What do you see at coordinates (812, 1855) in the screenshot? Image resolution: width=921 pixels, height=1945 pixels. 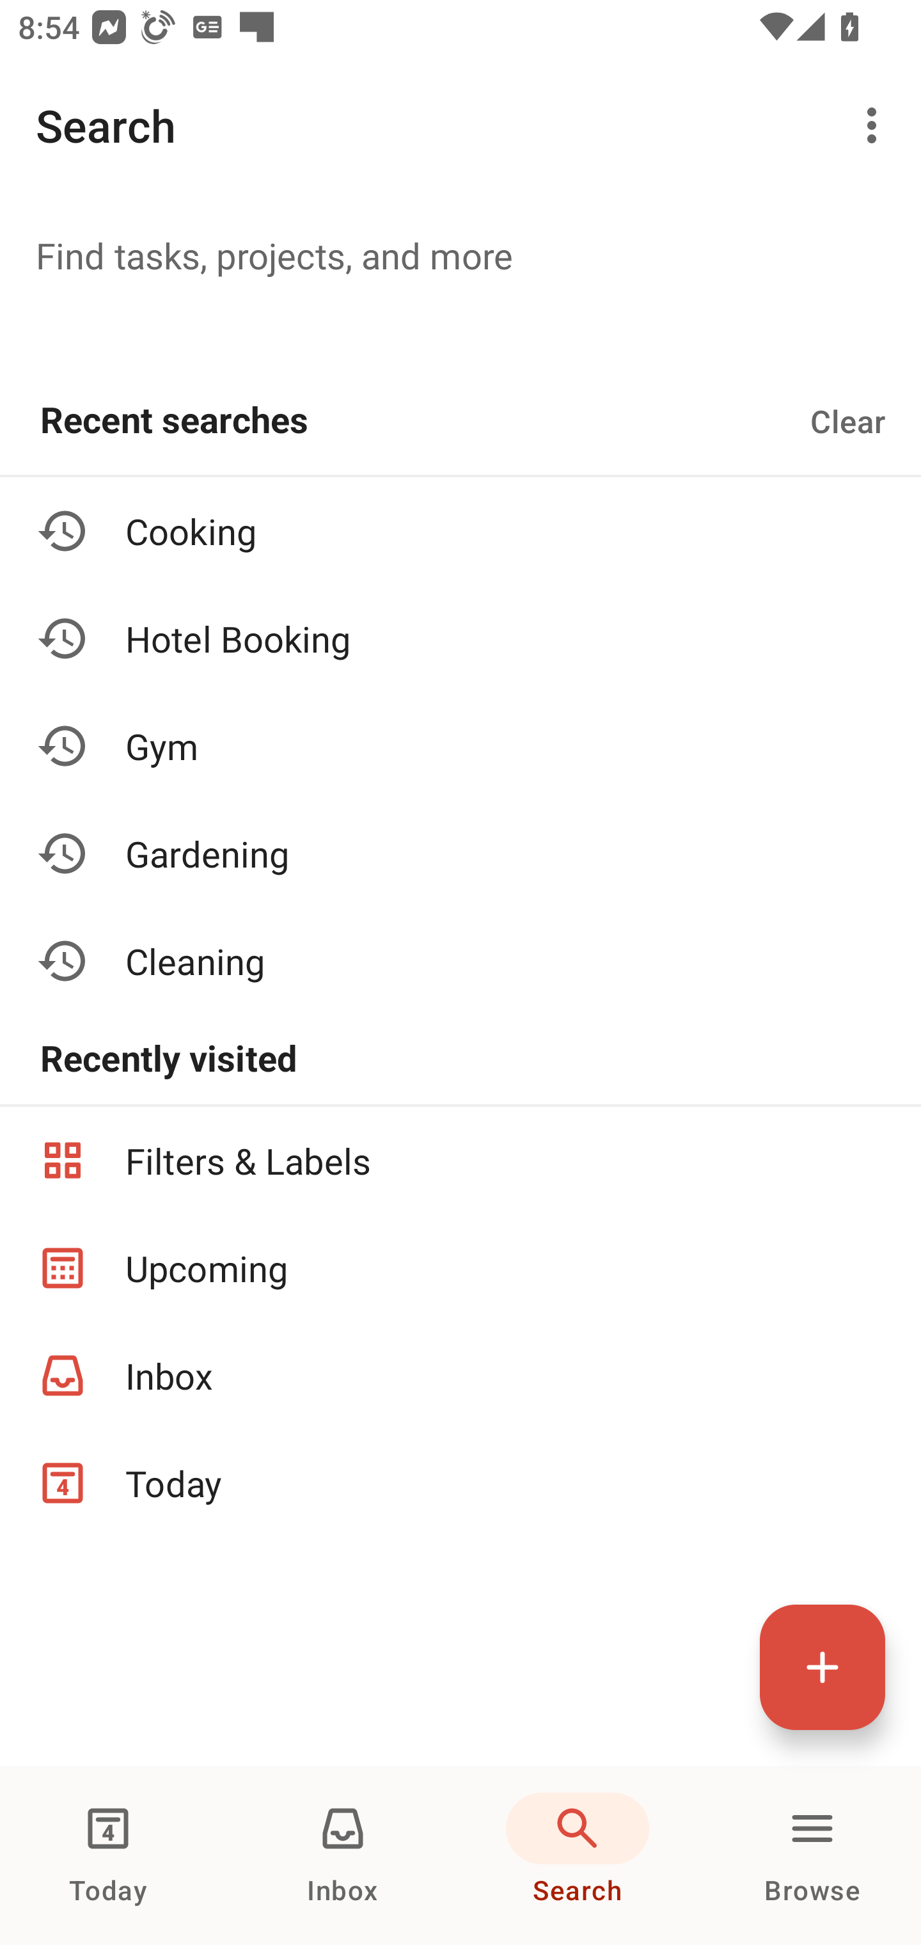 I see `Browse` at bounding box center [812, 1855].